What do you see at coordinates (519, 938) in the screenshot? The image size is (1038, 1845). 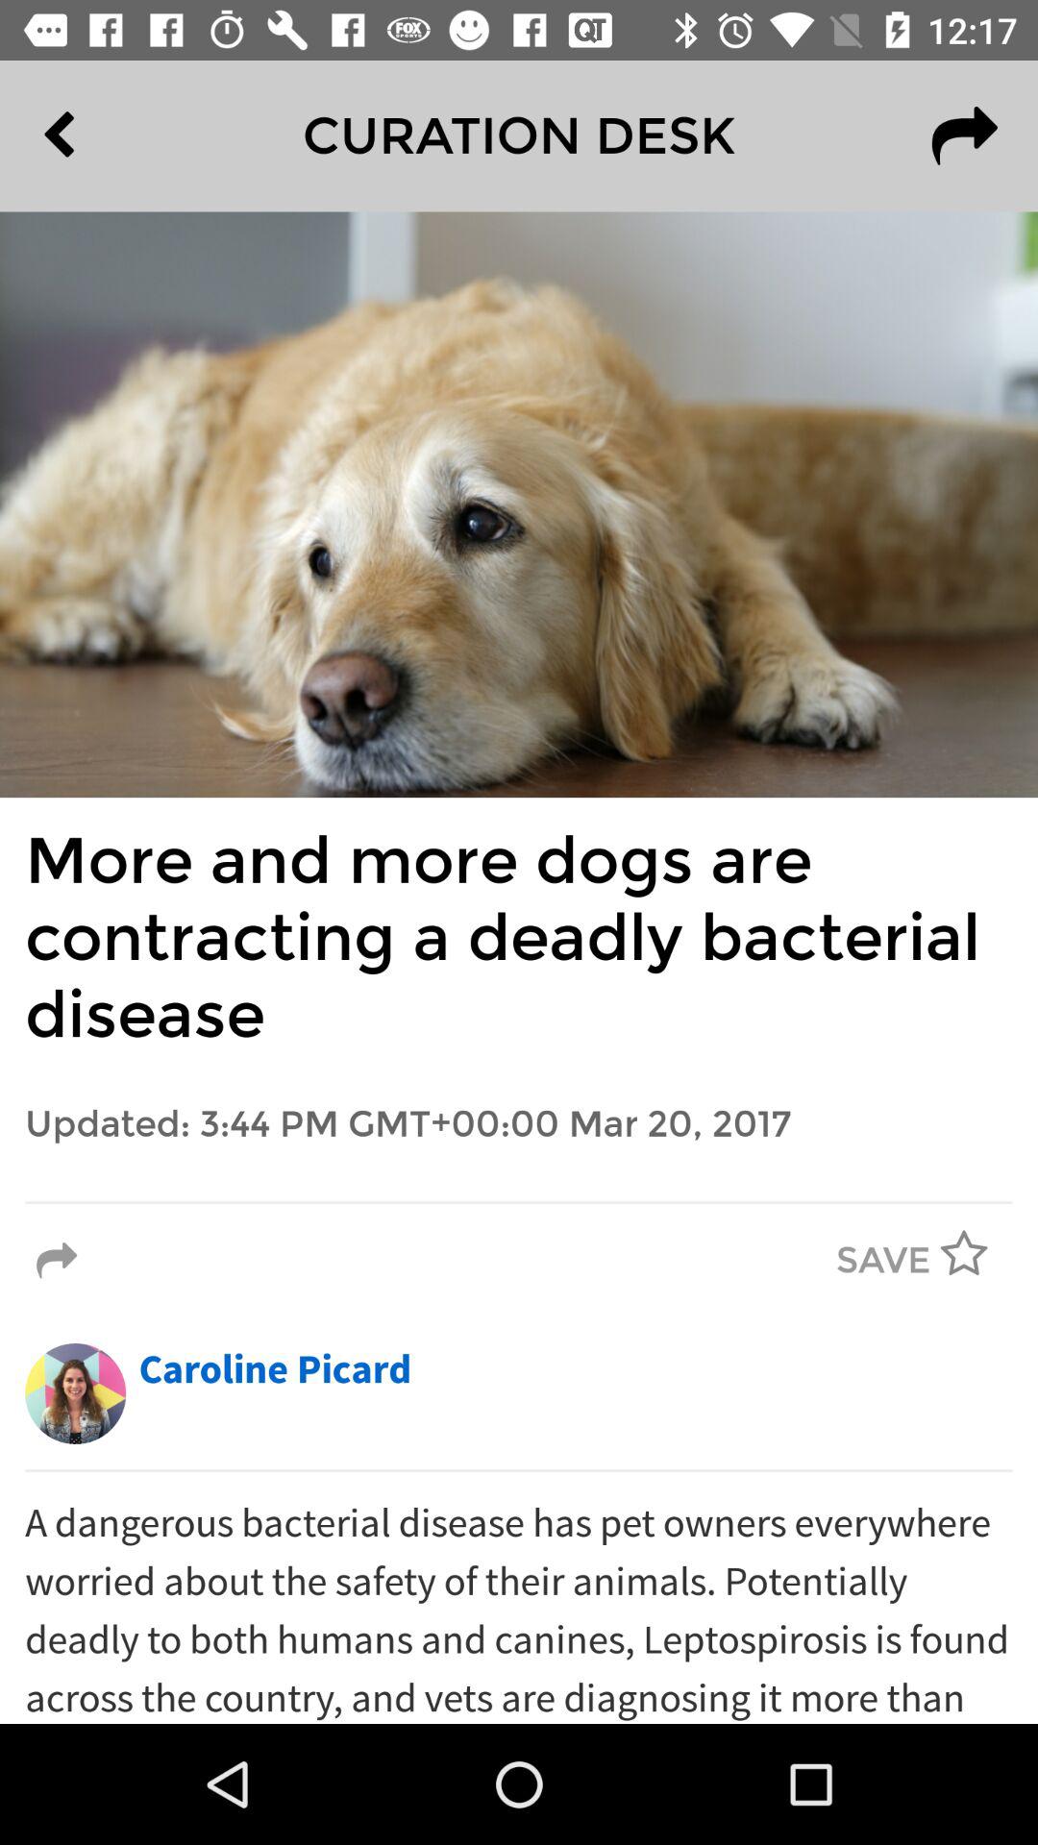 I see `jump until more and more icon` at bounding box center [519, 938].